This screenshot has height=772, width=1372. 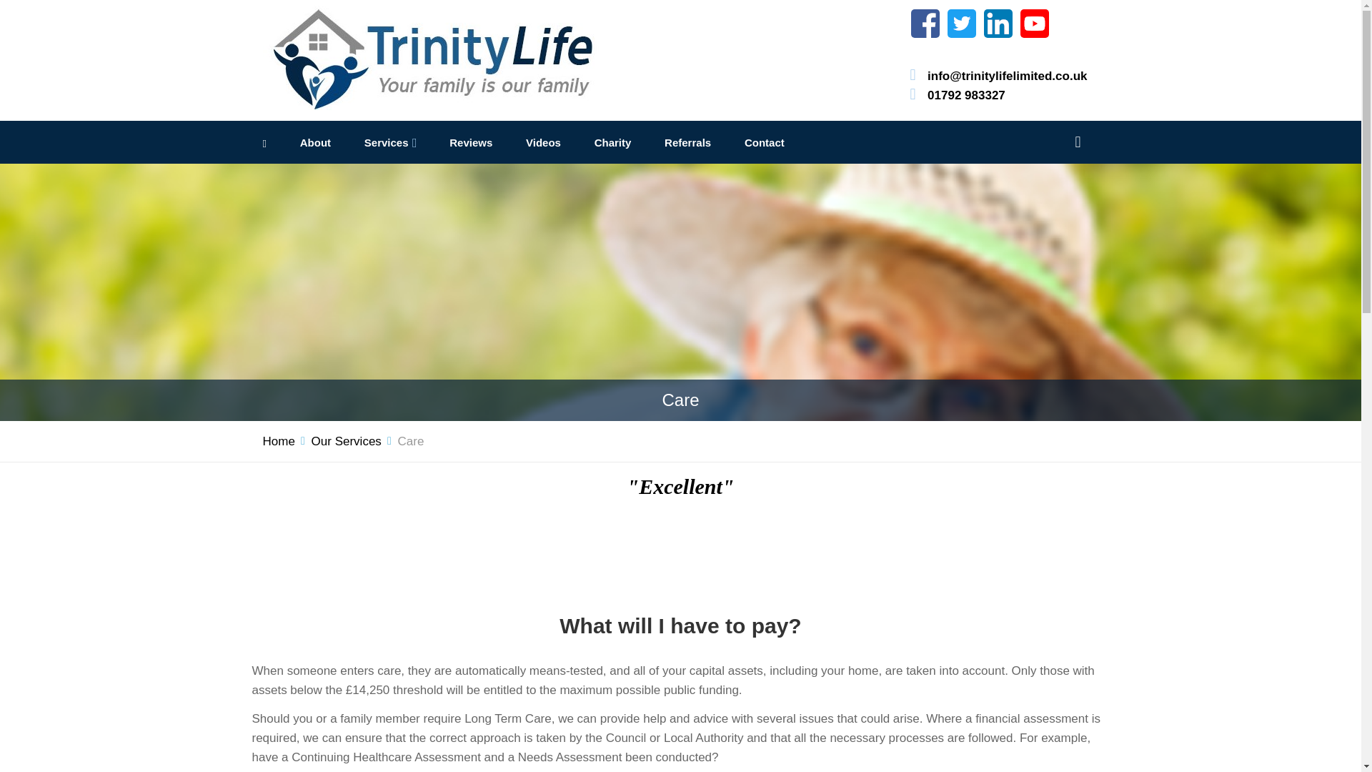 What do you see at coordinates (387, 143) in the screenshot?
I see `Services` at bounding box center [387, 143].